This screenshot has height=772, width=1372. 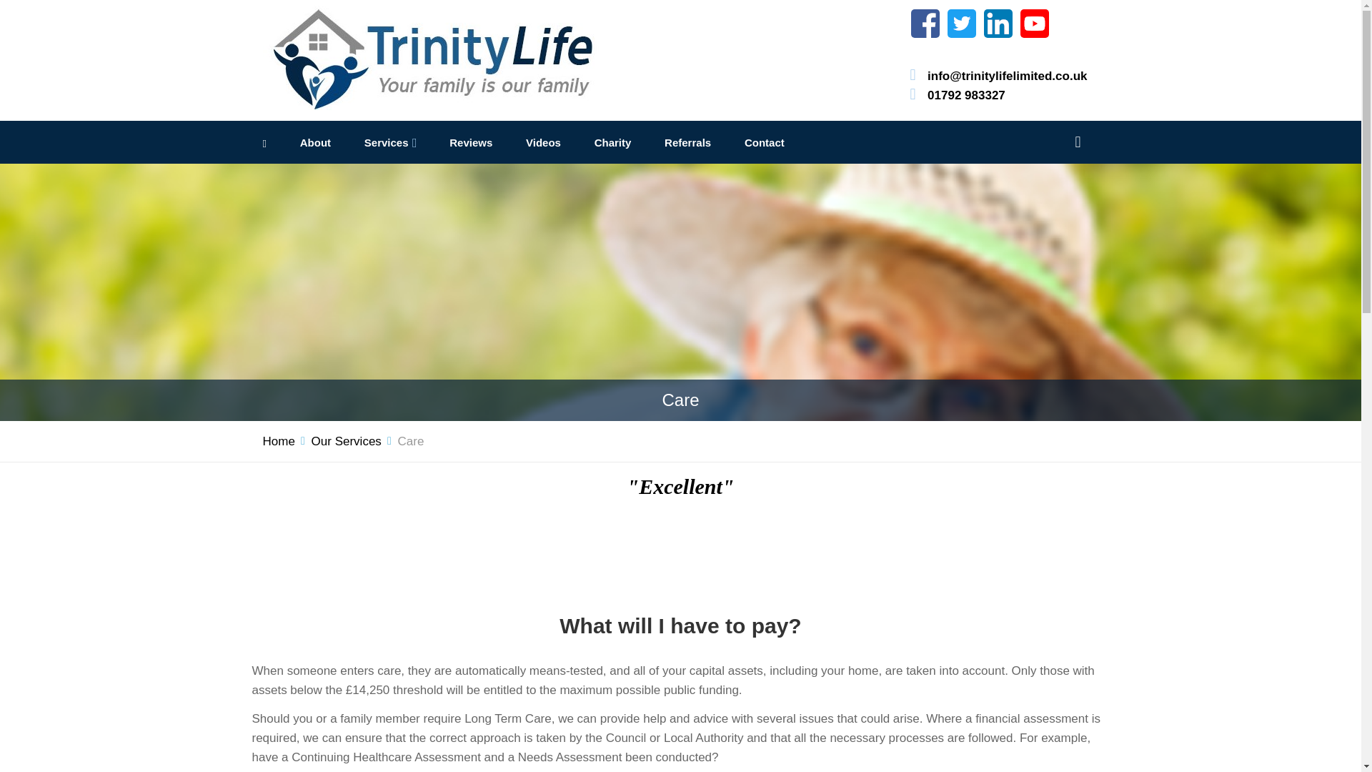 What do you see at coordinates (387, 143) in the screenshot?
I see `Services` at bounding box center [387, 143].